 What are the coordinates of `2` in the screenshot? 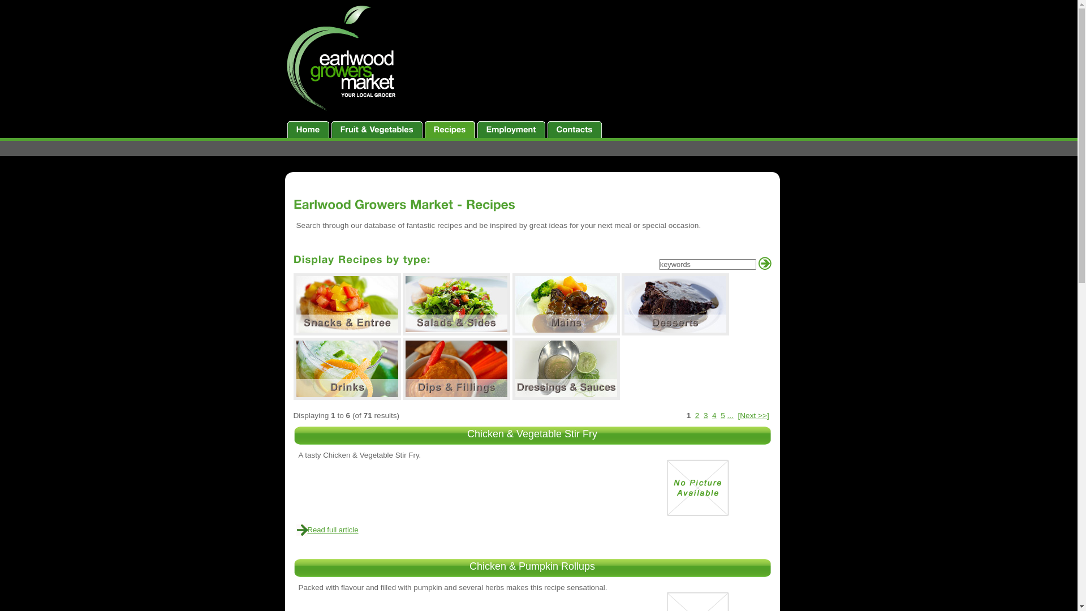 It's located at (697, 415).